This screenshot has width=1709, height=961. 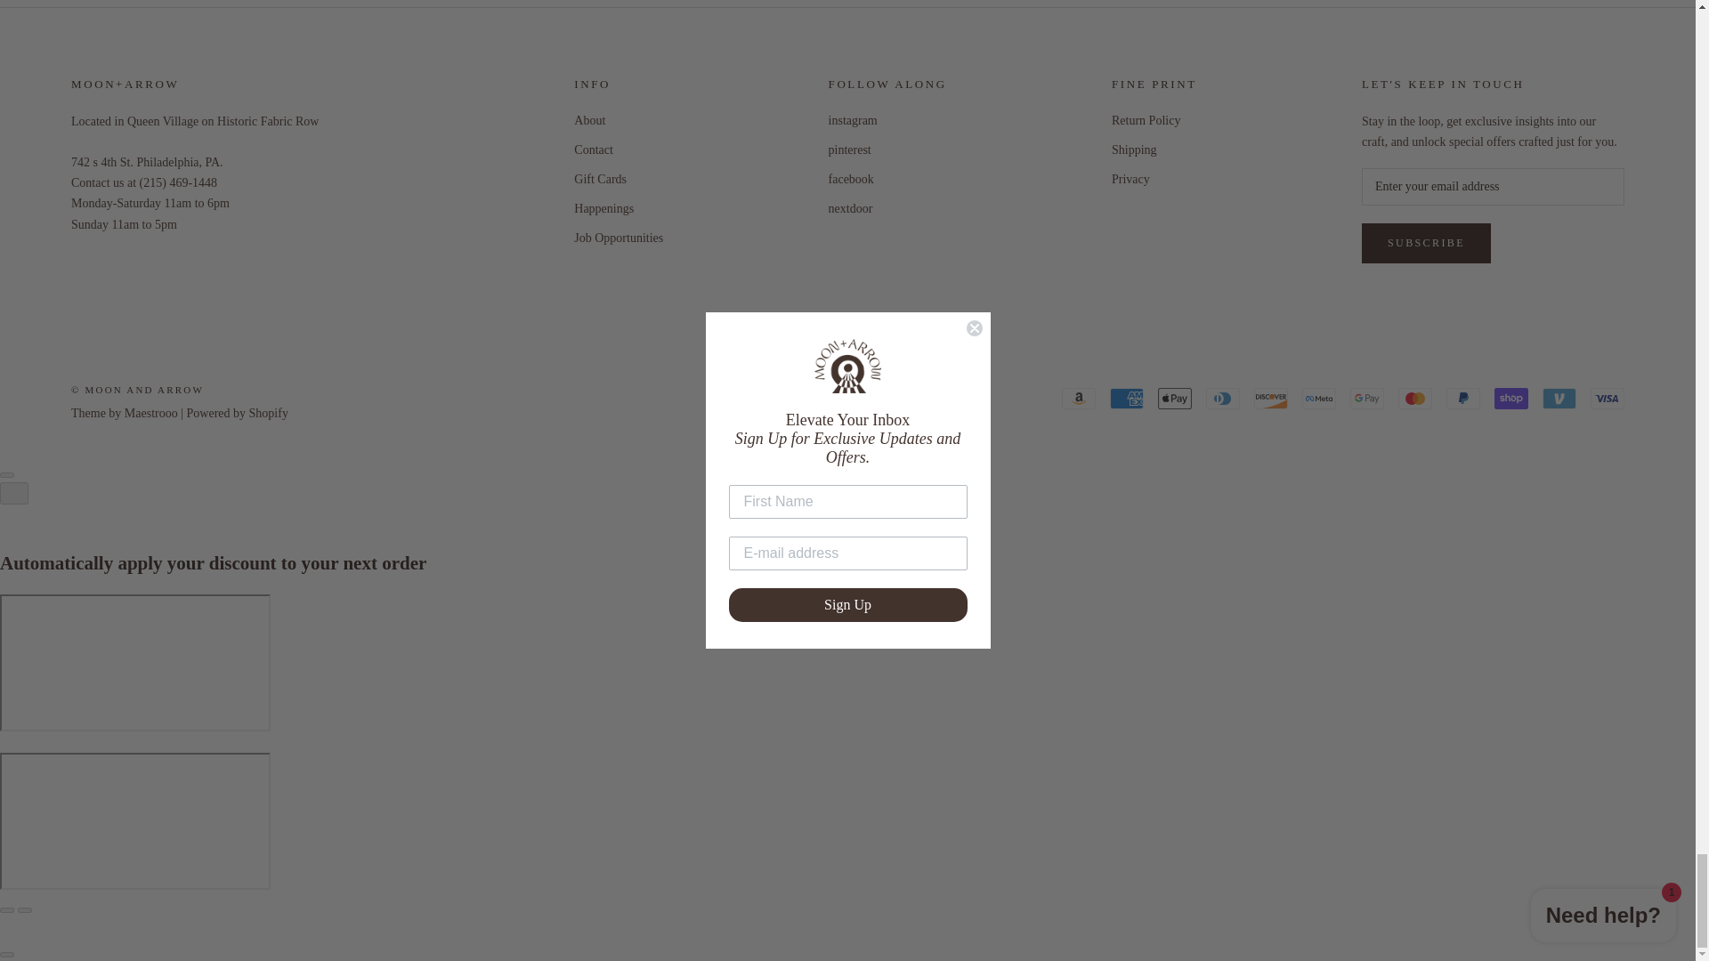 I want to click on Google Pay, so click(x=1367, y=399).